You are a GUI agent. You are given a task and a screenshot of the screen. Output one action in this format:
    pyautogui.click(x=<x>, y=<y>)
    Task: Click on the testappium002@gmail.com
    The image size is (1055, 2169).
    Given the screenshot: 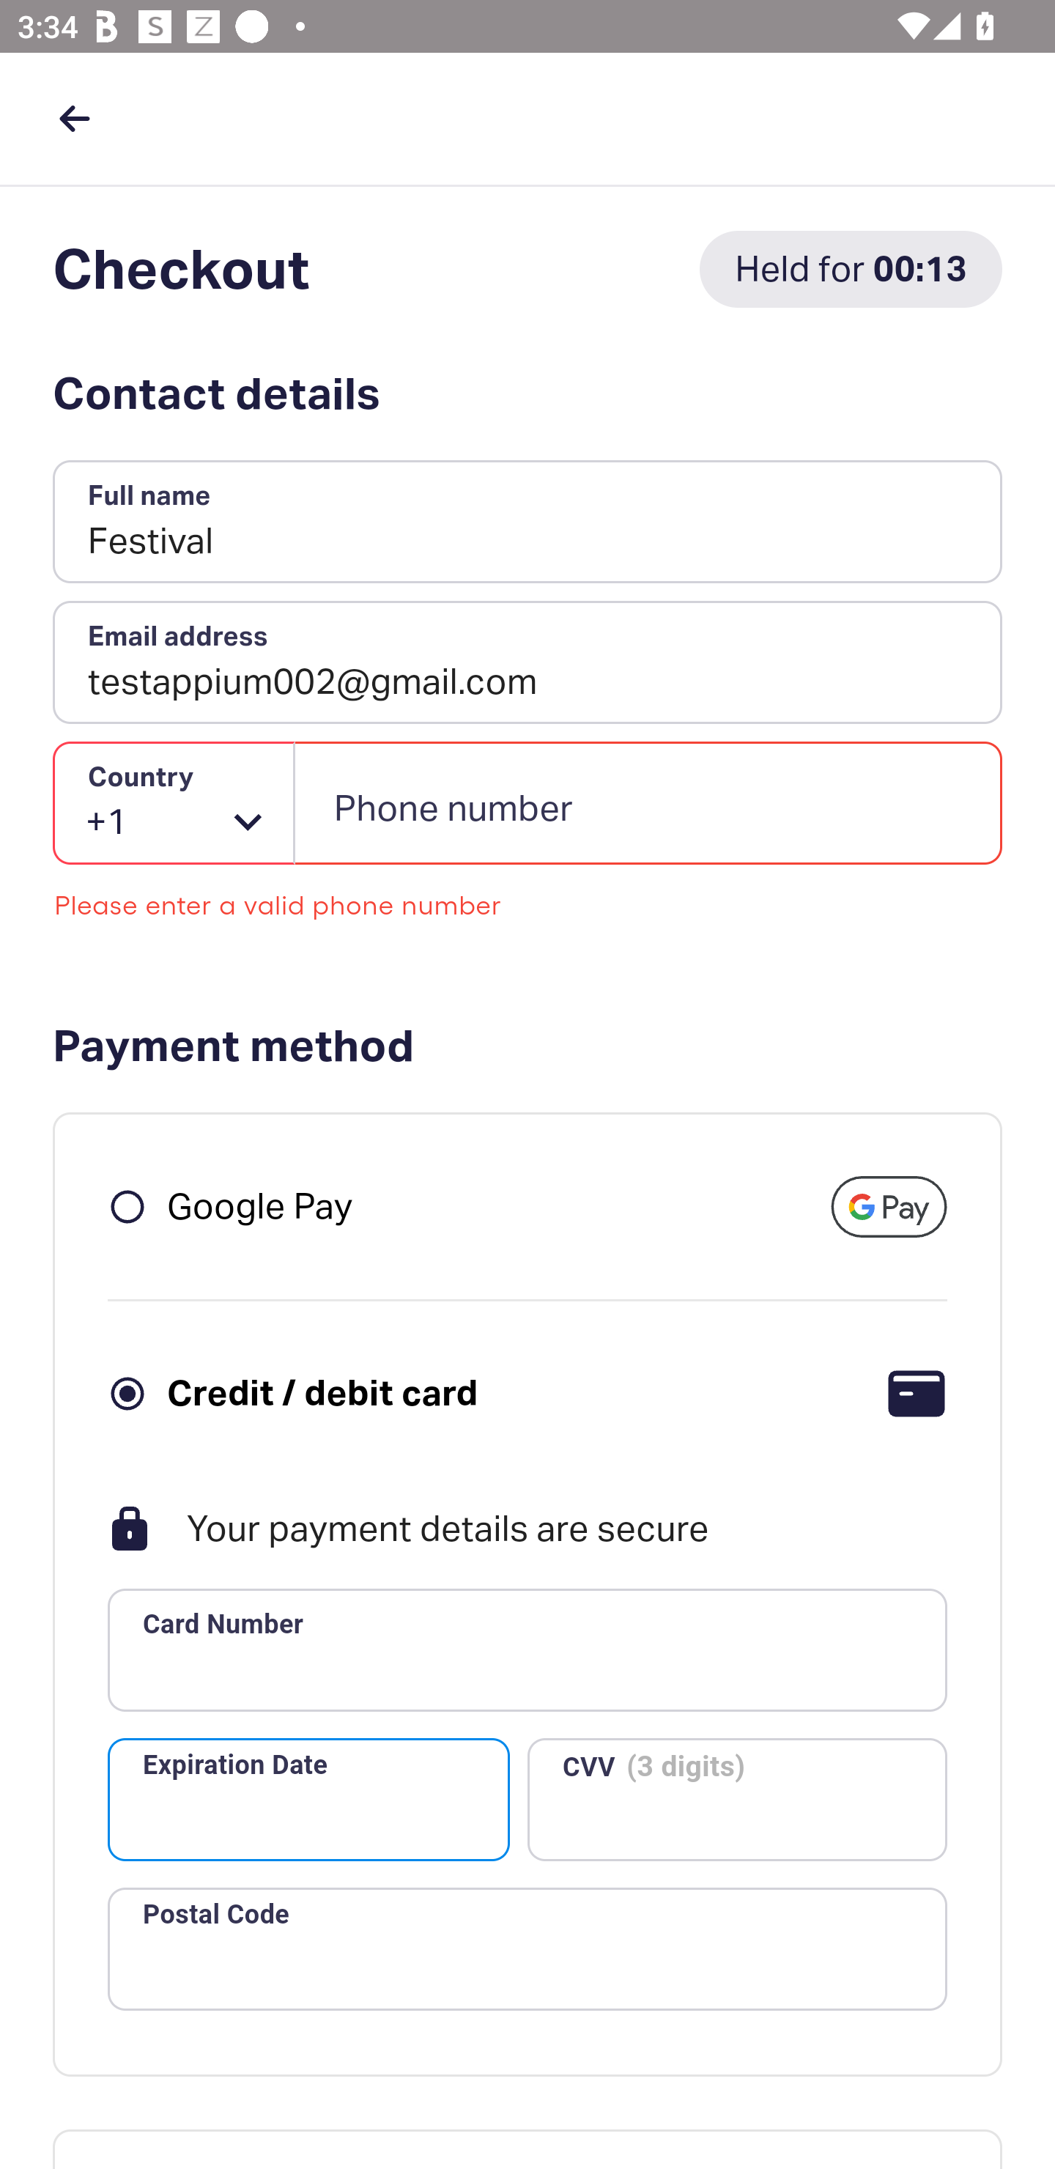 What is the action you would take?
    pyautogui.click(x=527, y=662)
    